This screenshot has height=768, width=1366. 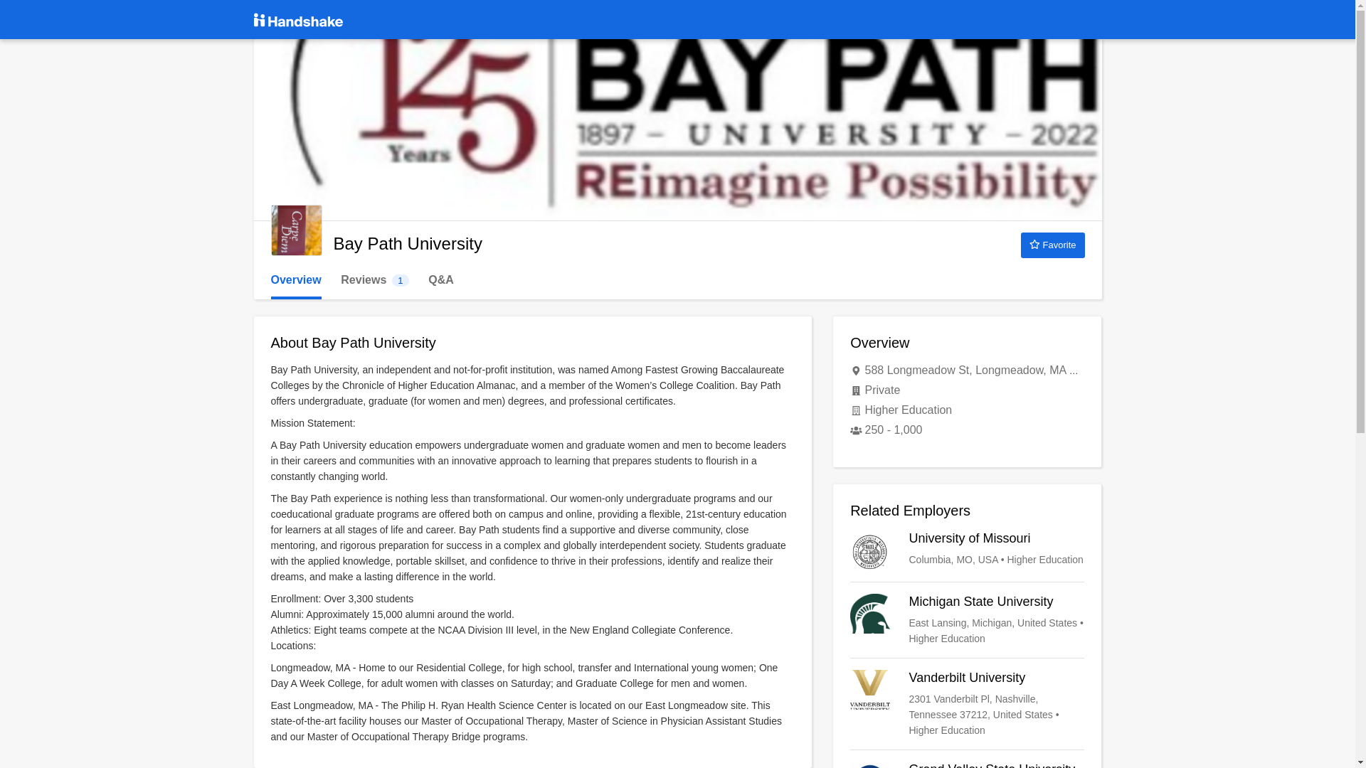 I want to click on University of Missouri, so click(x=967, y=703).